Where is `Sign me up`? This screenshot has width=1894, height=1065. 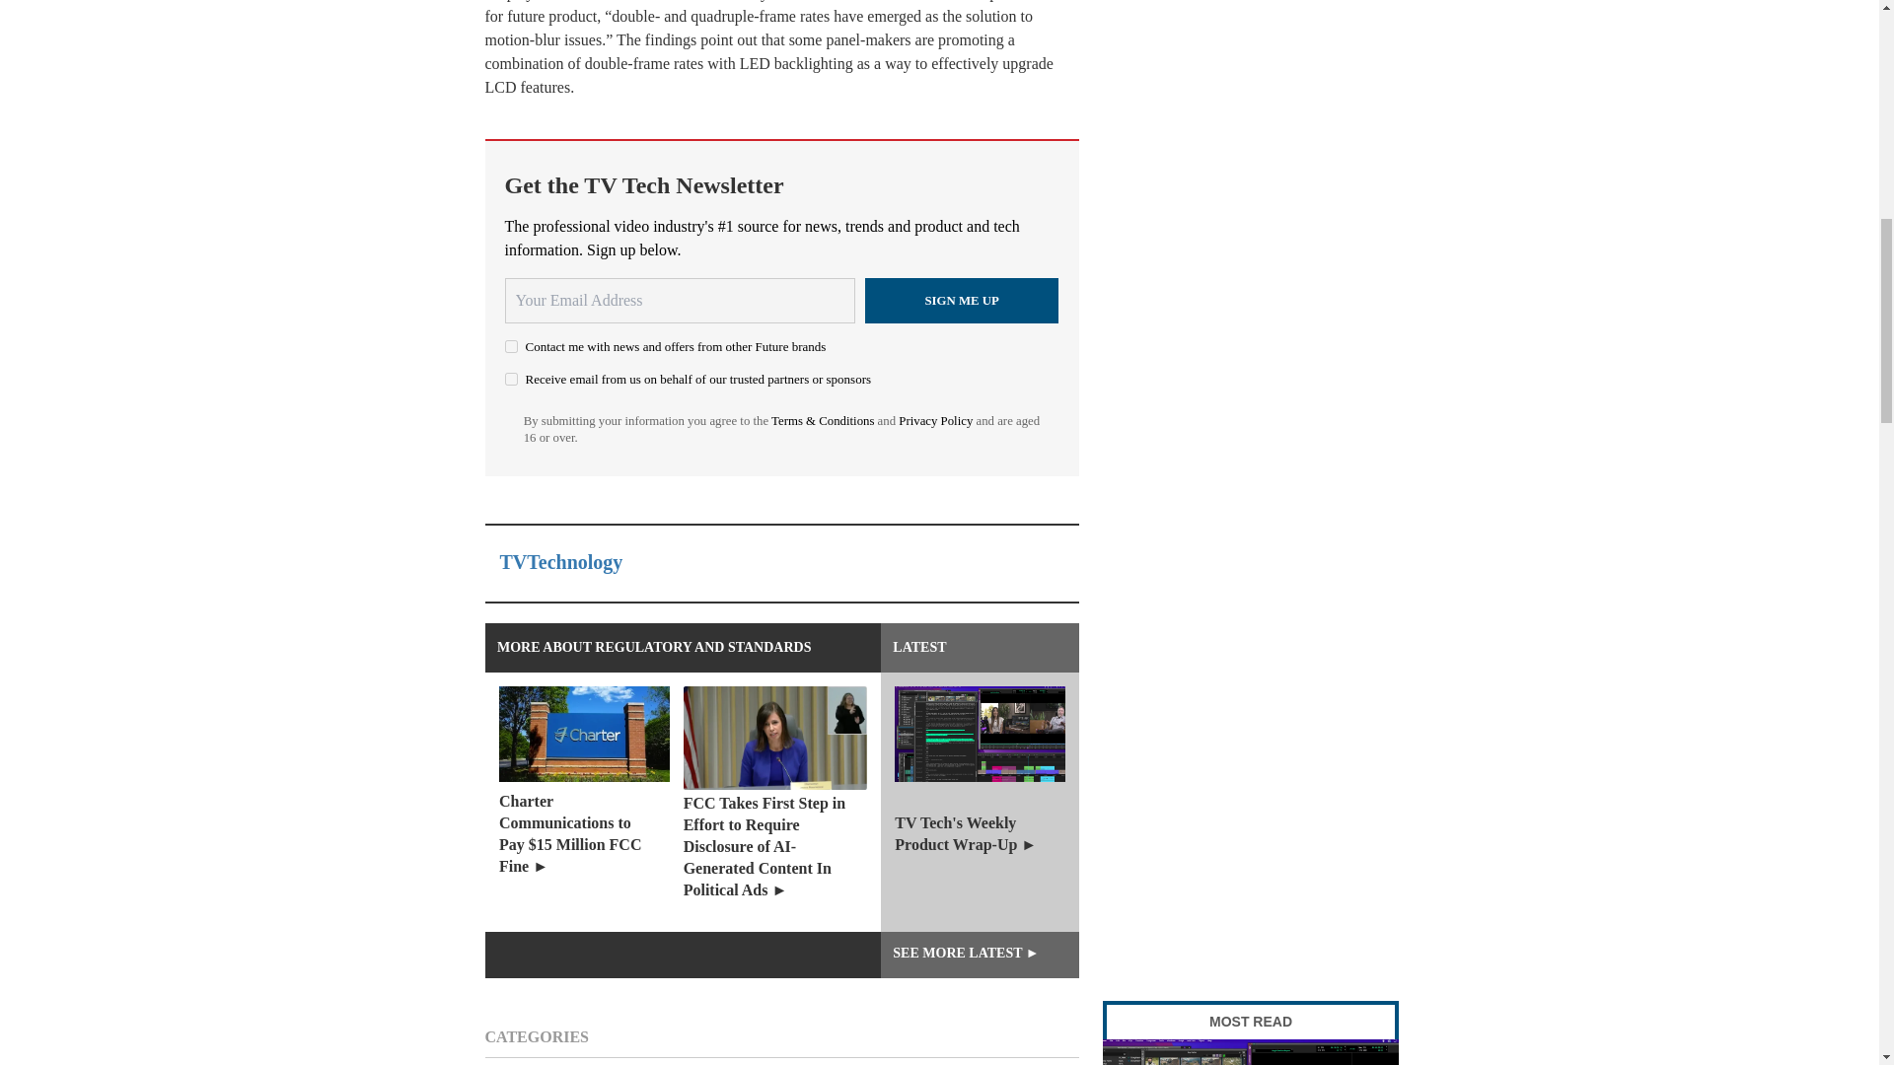
Sign me up is located at coordinates (962, 300).